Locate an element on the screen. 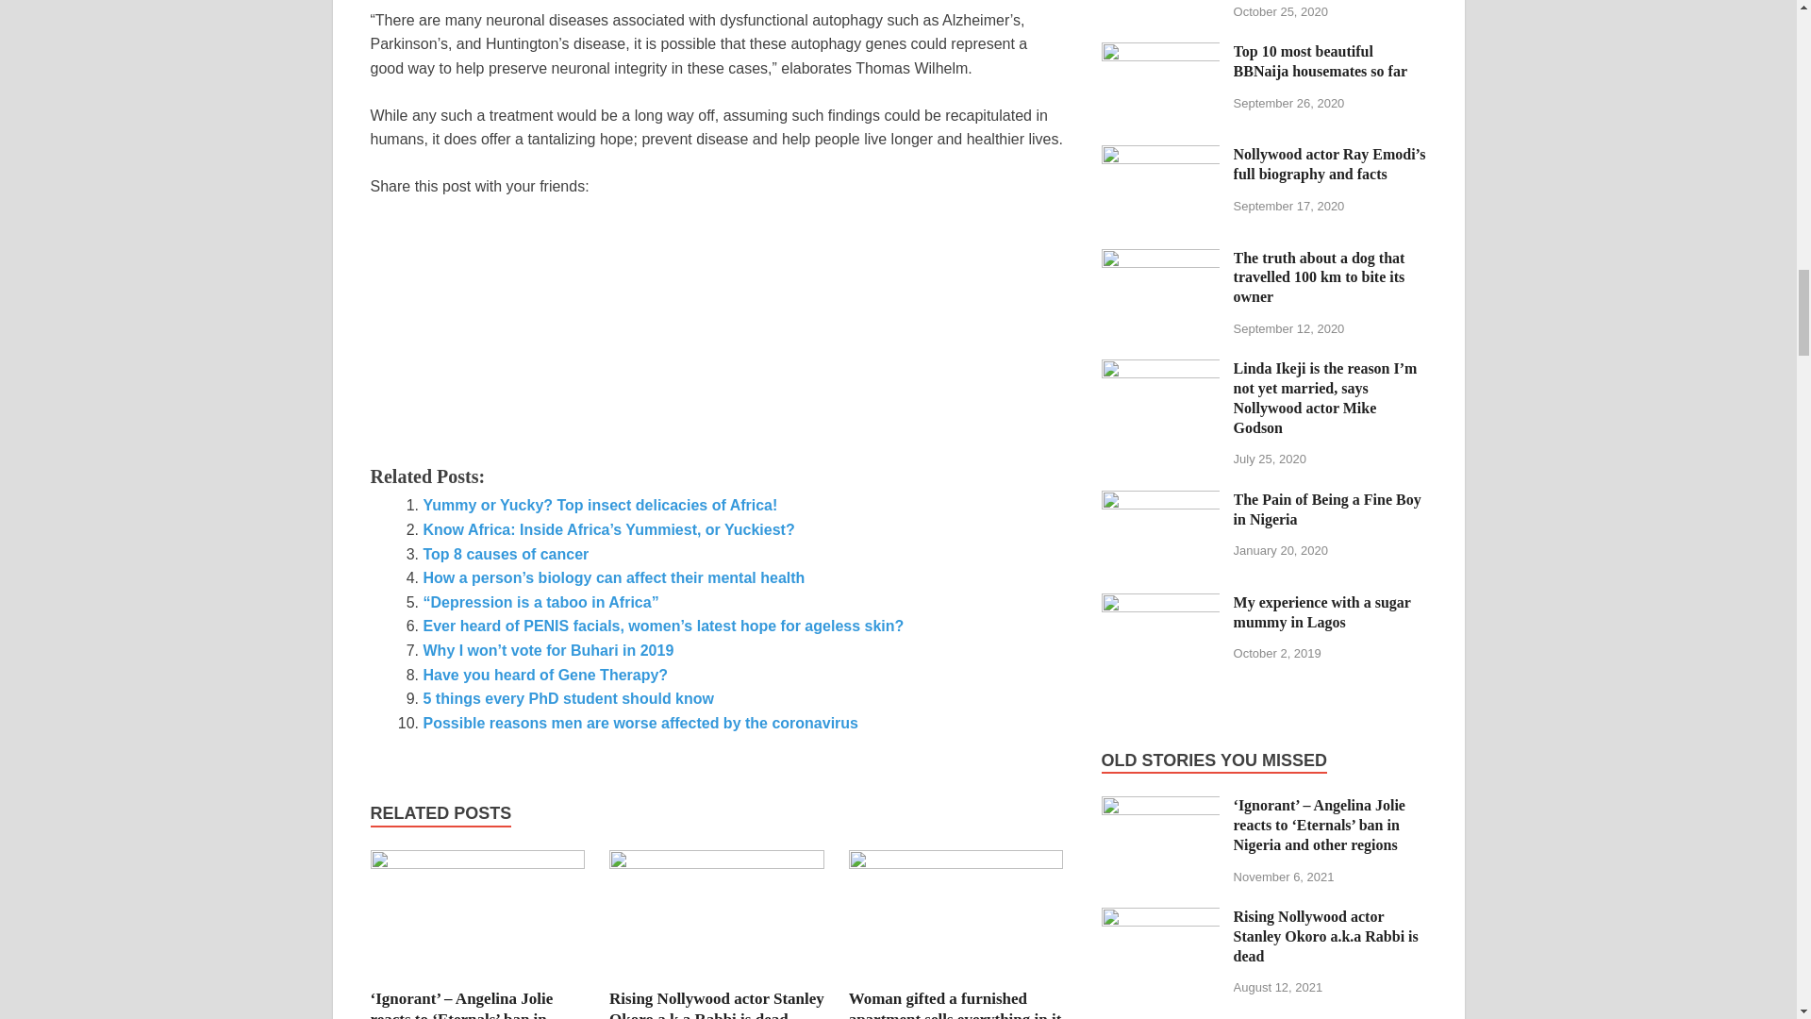  Have you heard of Gene Therapy? is located at coordinates (545, 675).